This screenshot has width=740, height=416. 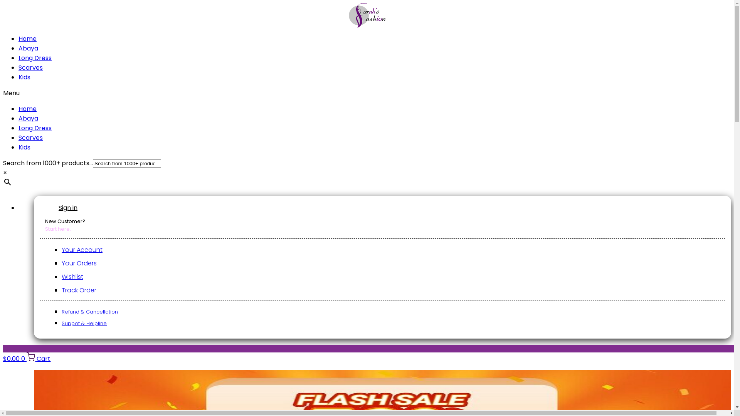 I want to click on Your Account, so click(x=82, y=250).